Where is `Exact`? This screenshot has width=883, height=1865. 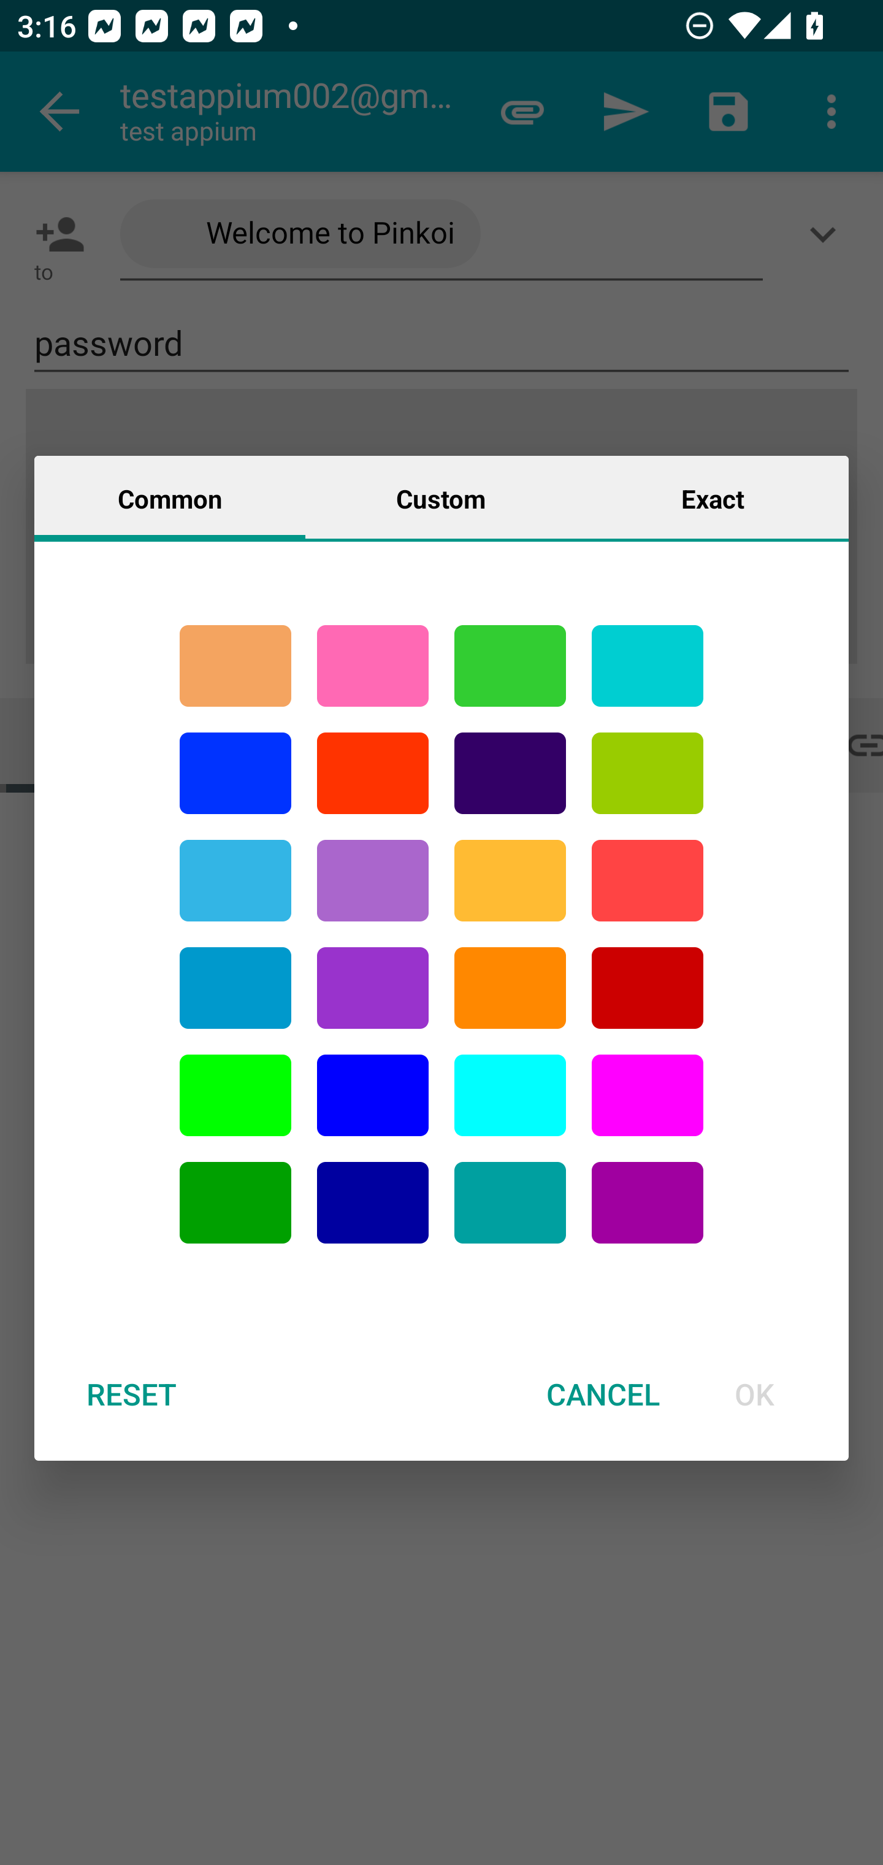
Exact is located at coordinates (713, 498).